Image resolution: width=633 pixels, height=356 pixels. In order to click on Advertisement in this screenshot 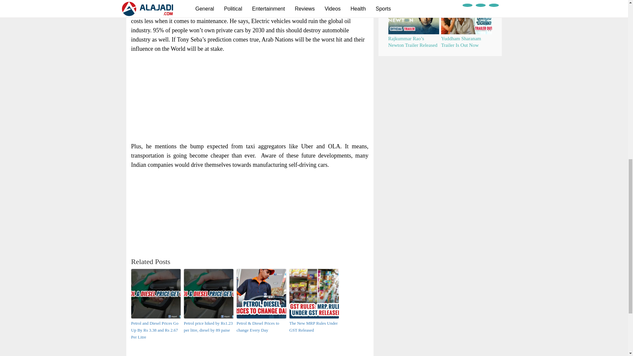, I will do `click(250, 214)`.